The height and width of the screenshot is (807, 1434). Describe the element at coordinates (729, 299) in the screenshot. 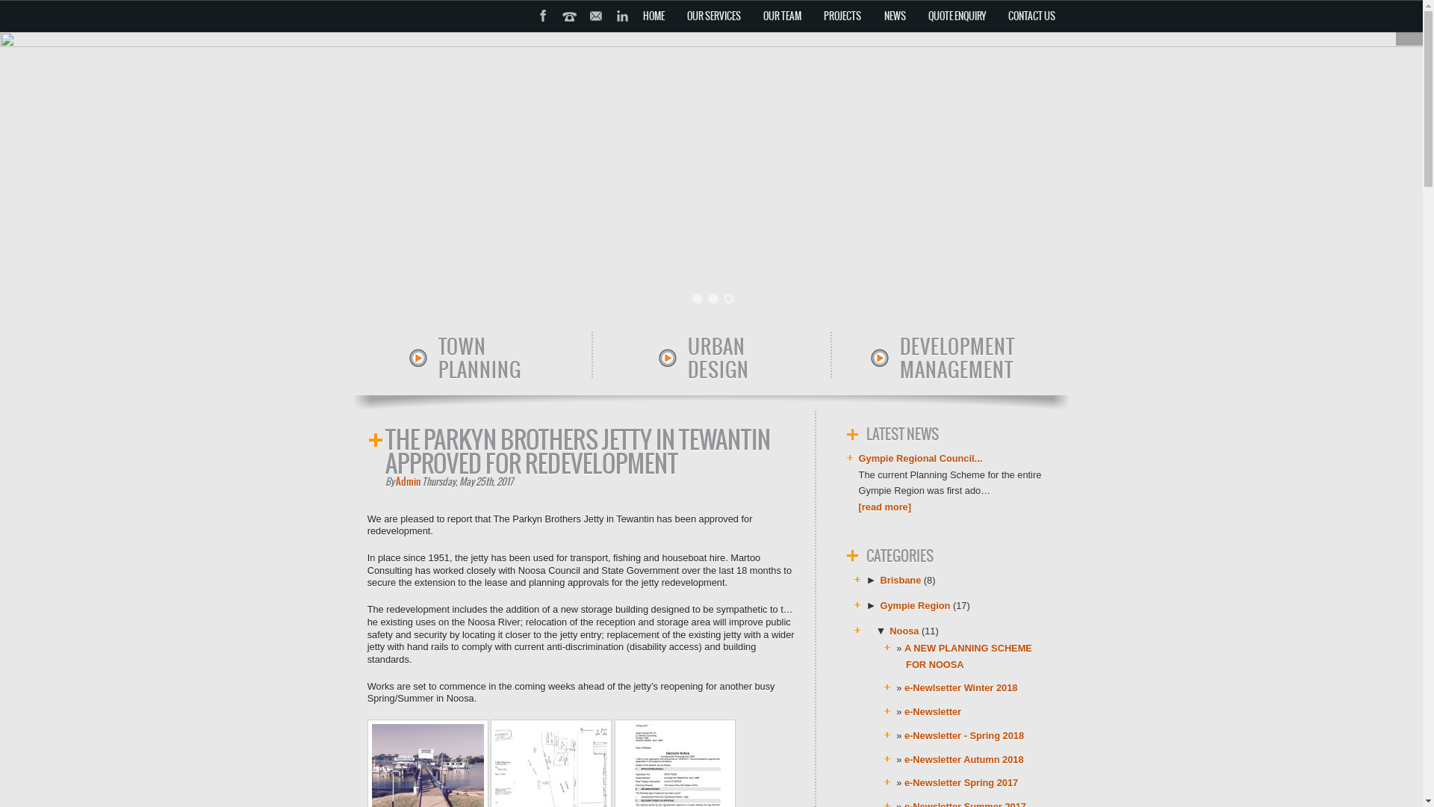

I see `3` at that location.